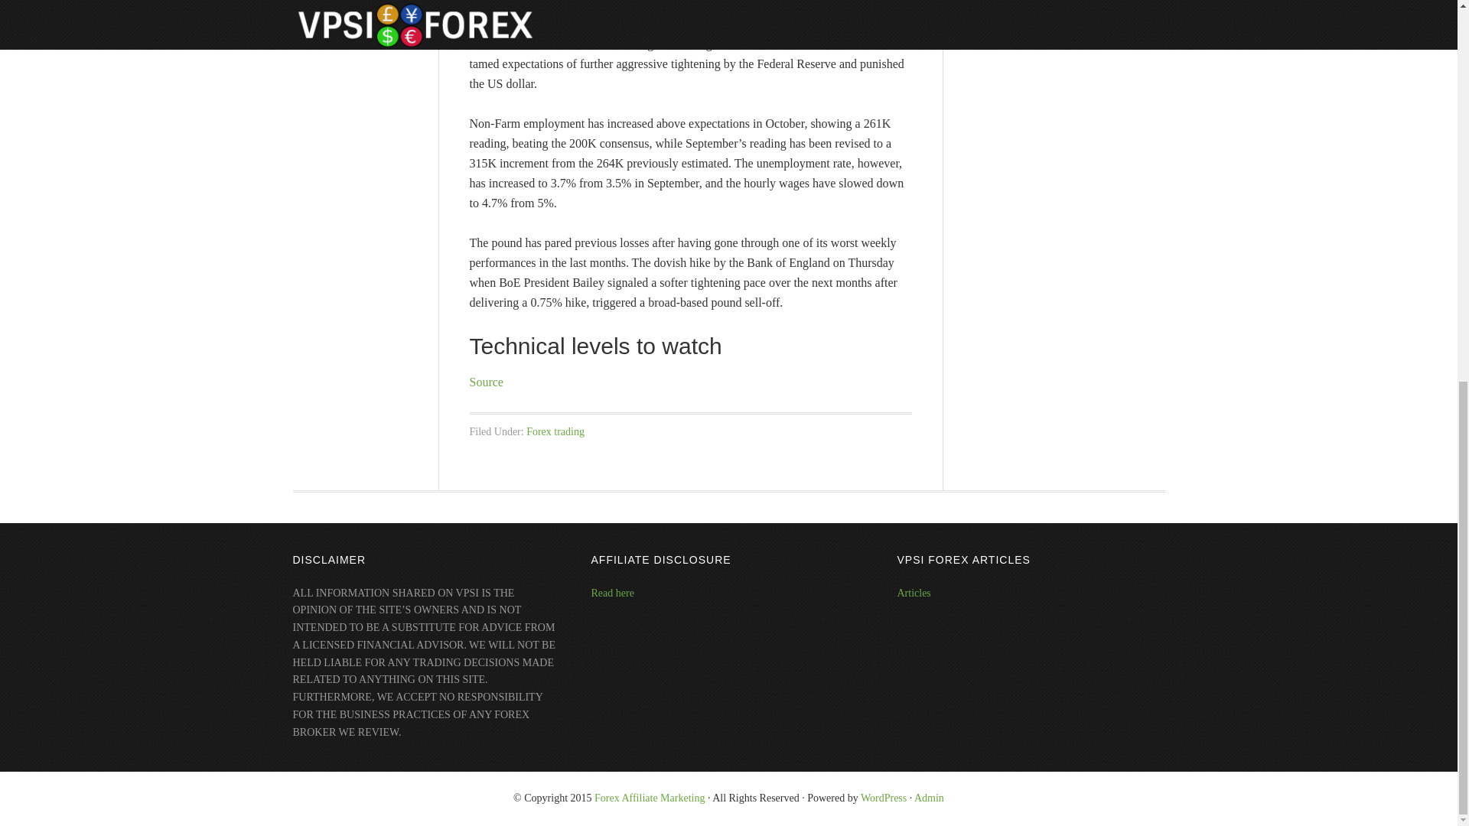 This screenshot has height=826, width=1469. I want to click on Source, so click(487, 382).